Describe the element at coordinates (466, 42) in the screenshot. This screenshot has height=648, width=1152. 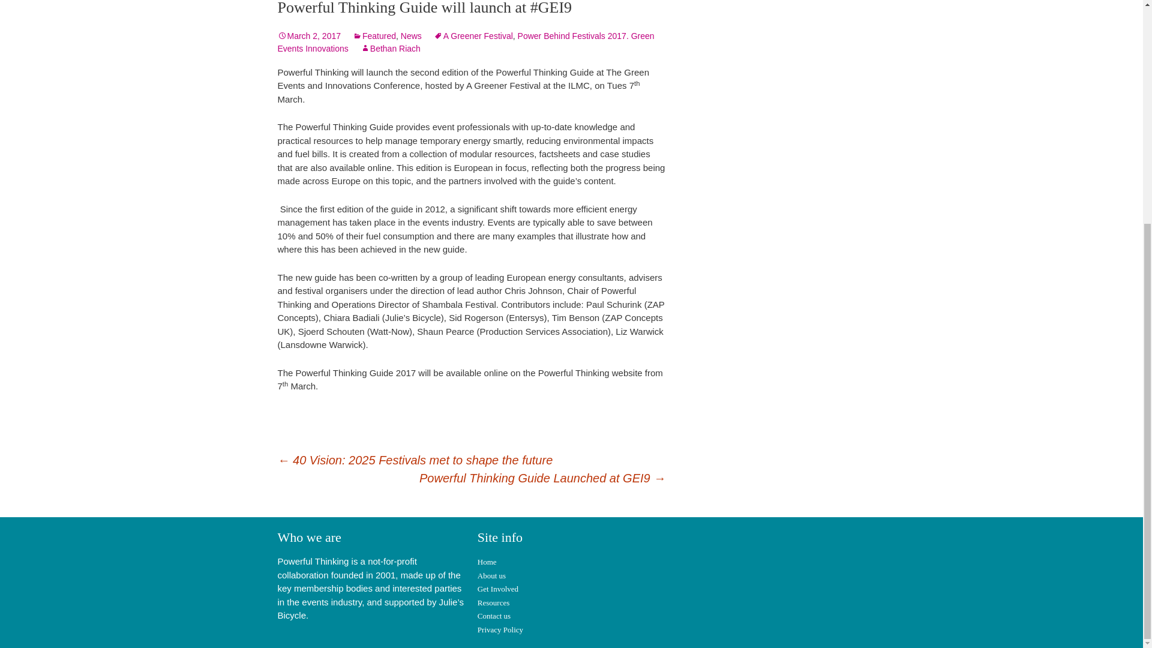
I see `Power Behind Festivals 2017. Green Events Innovations` at that location.